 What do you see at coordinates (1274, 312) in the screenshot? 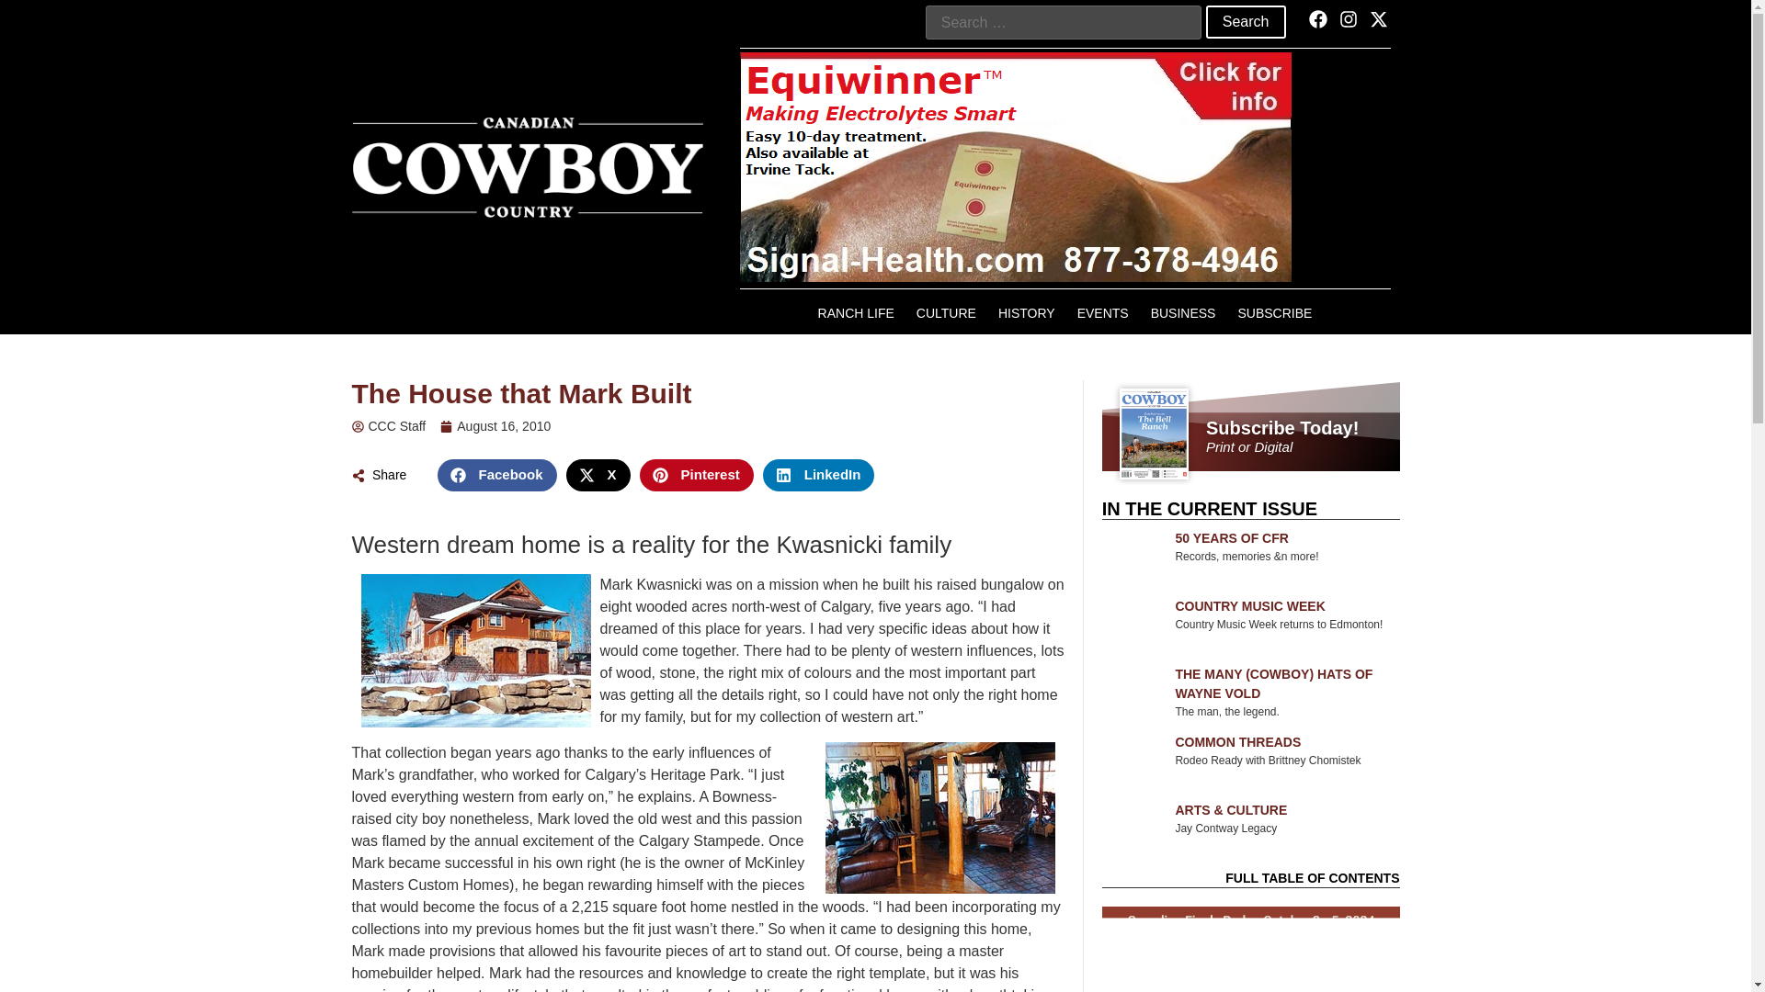
I see `SUBSCRIBE` at bounding box center [1274, 312].